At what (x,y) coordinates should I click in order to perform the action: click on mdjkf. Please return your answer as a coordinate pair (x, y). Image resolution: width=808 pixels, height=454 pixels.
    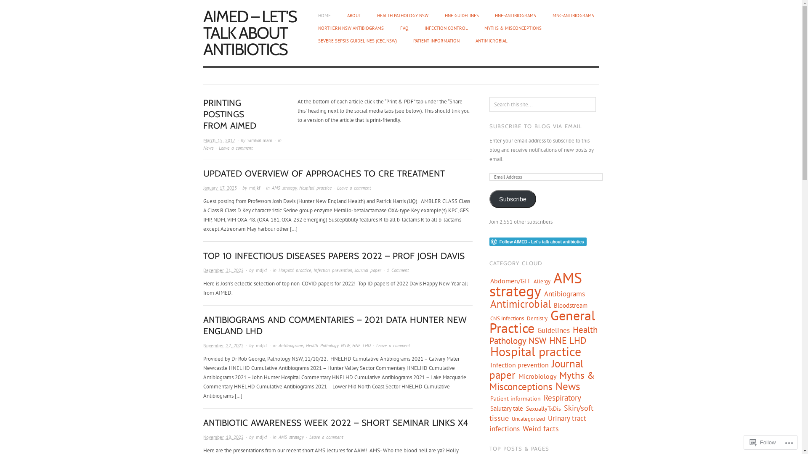
    Looking at the image, I should click on (262, 437).